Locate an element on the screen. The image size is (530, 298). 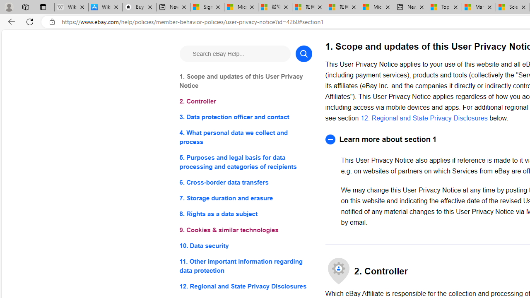
Buy iPad - Apple is located at coordinates (139, 7).